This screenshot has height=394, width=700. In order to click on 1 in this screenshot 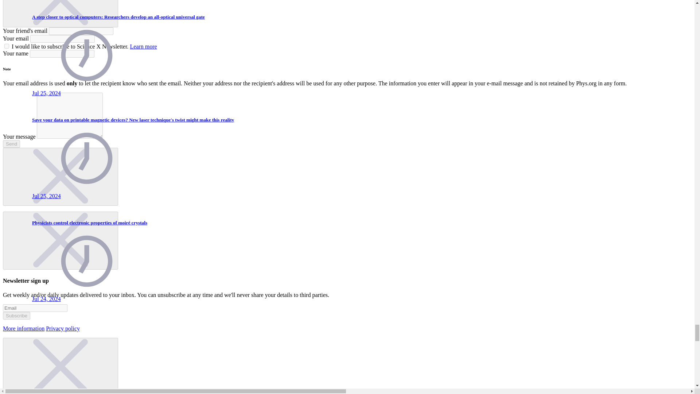, I will do `click(7, 46)`.